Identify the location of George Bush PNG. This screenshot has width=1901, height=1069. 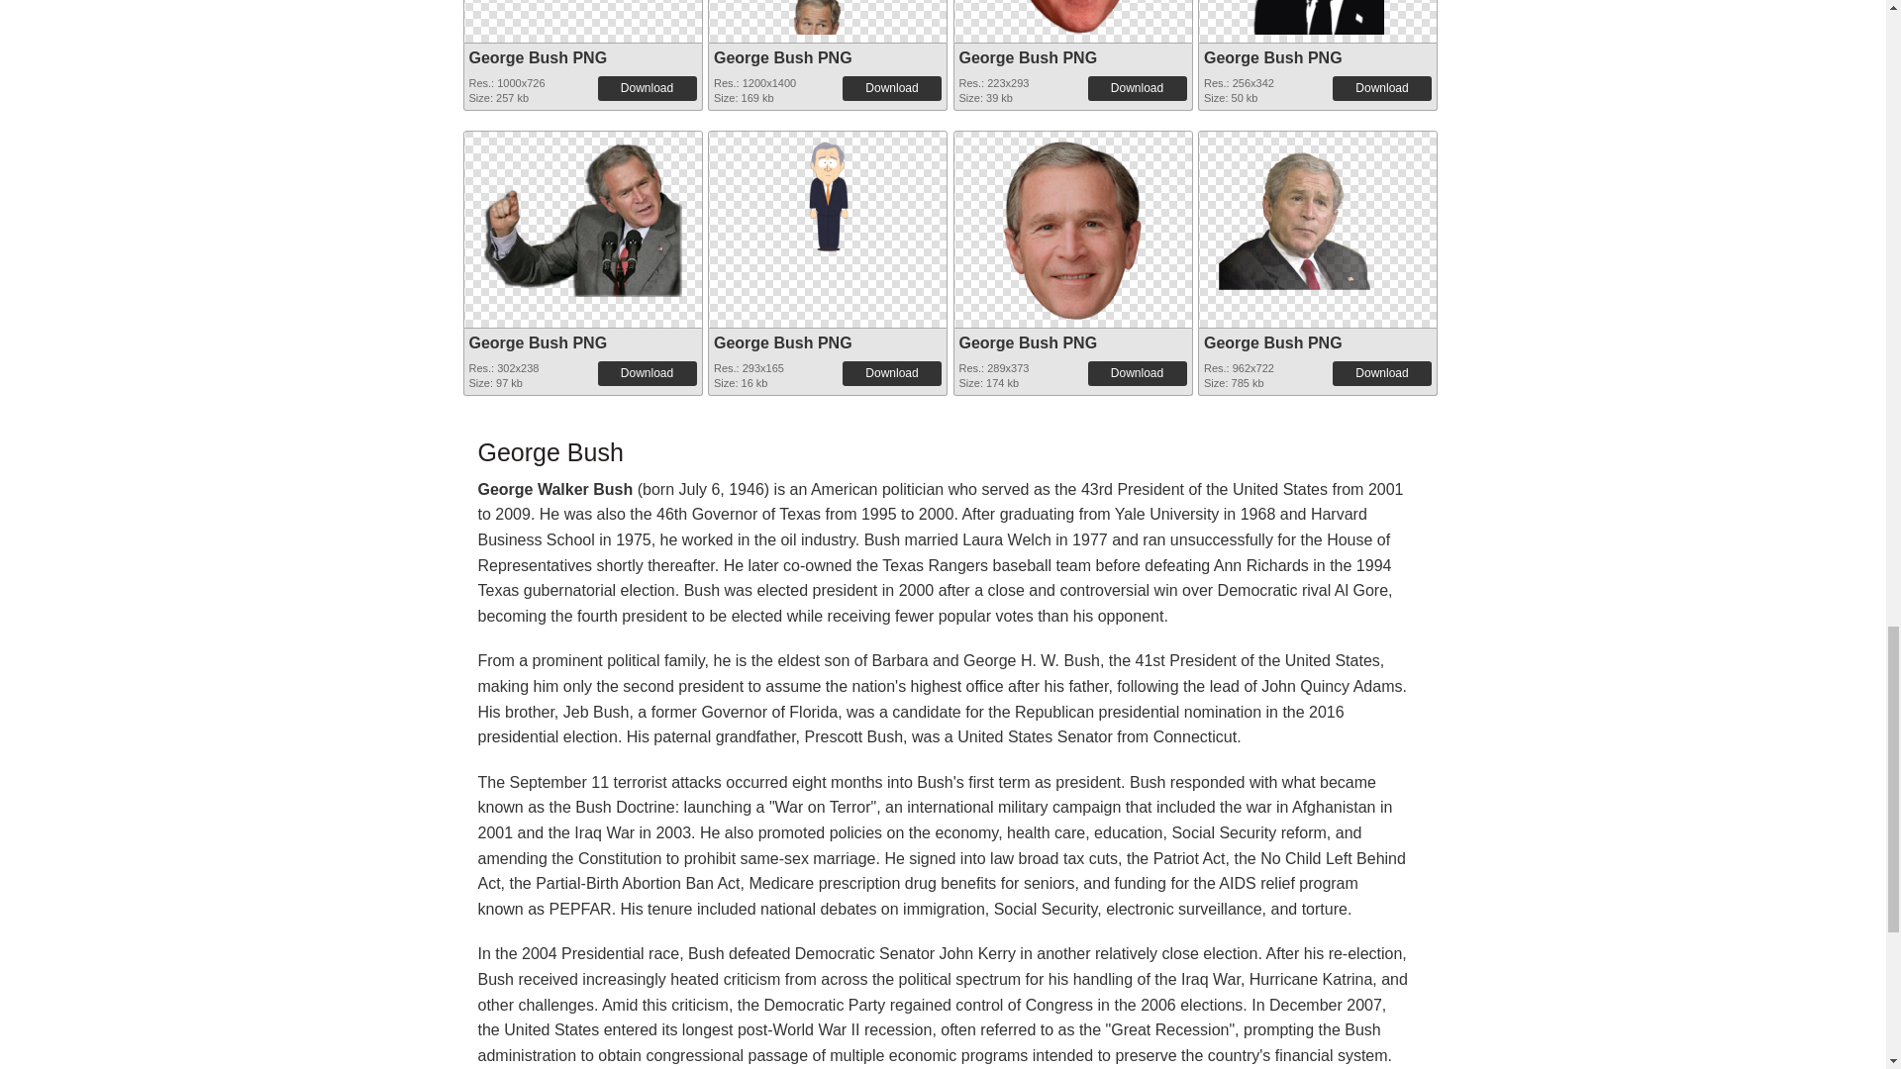
(782, 57).